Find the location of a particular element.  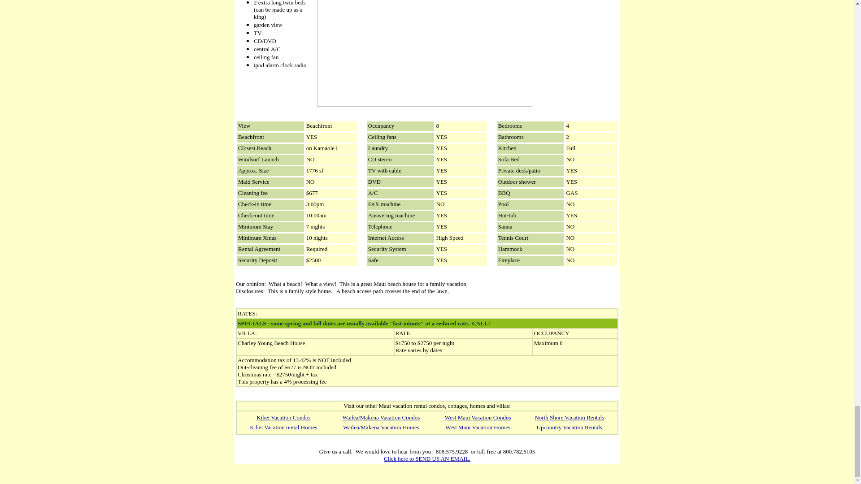

Kihei Vacation Condos is located at coordinates (283, 417).